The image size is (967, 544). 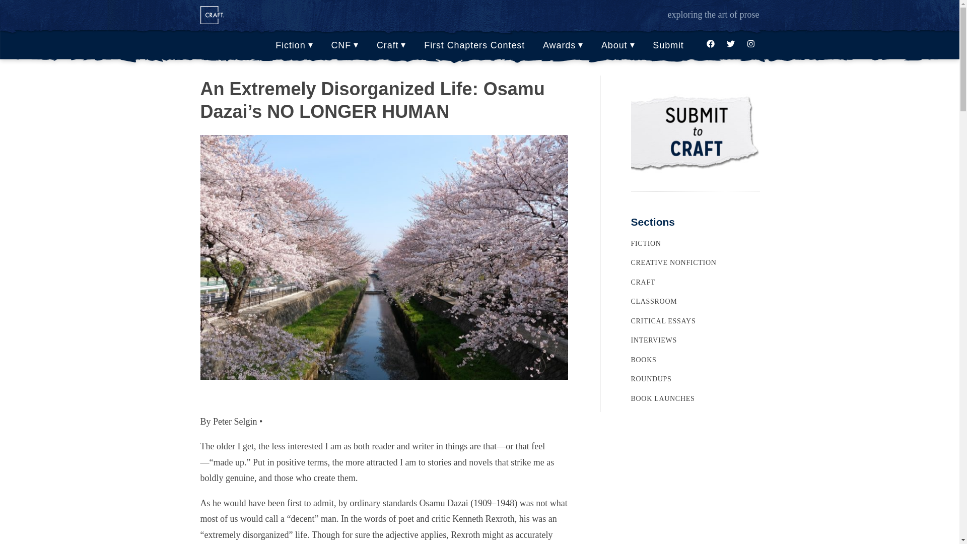 What do you see at coordinates (391, 46) in the screenshot?
I see `Craft` at bounding box center [391, 46].